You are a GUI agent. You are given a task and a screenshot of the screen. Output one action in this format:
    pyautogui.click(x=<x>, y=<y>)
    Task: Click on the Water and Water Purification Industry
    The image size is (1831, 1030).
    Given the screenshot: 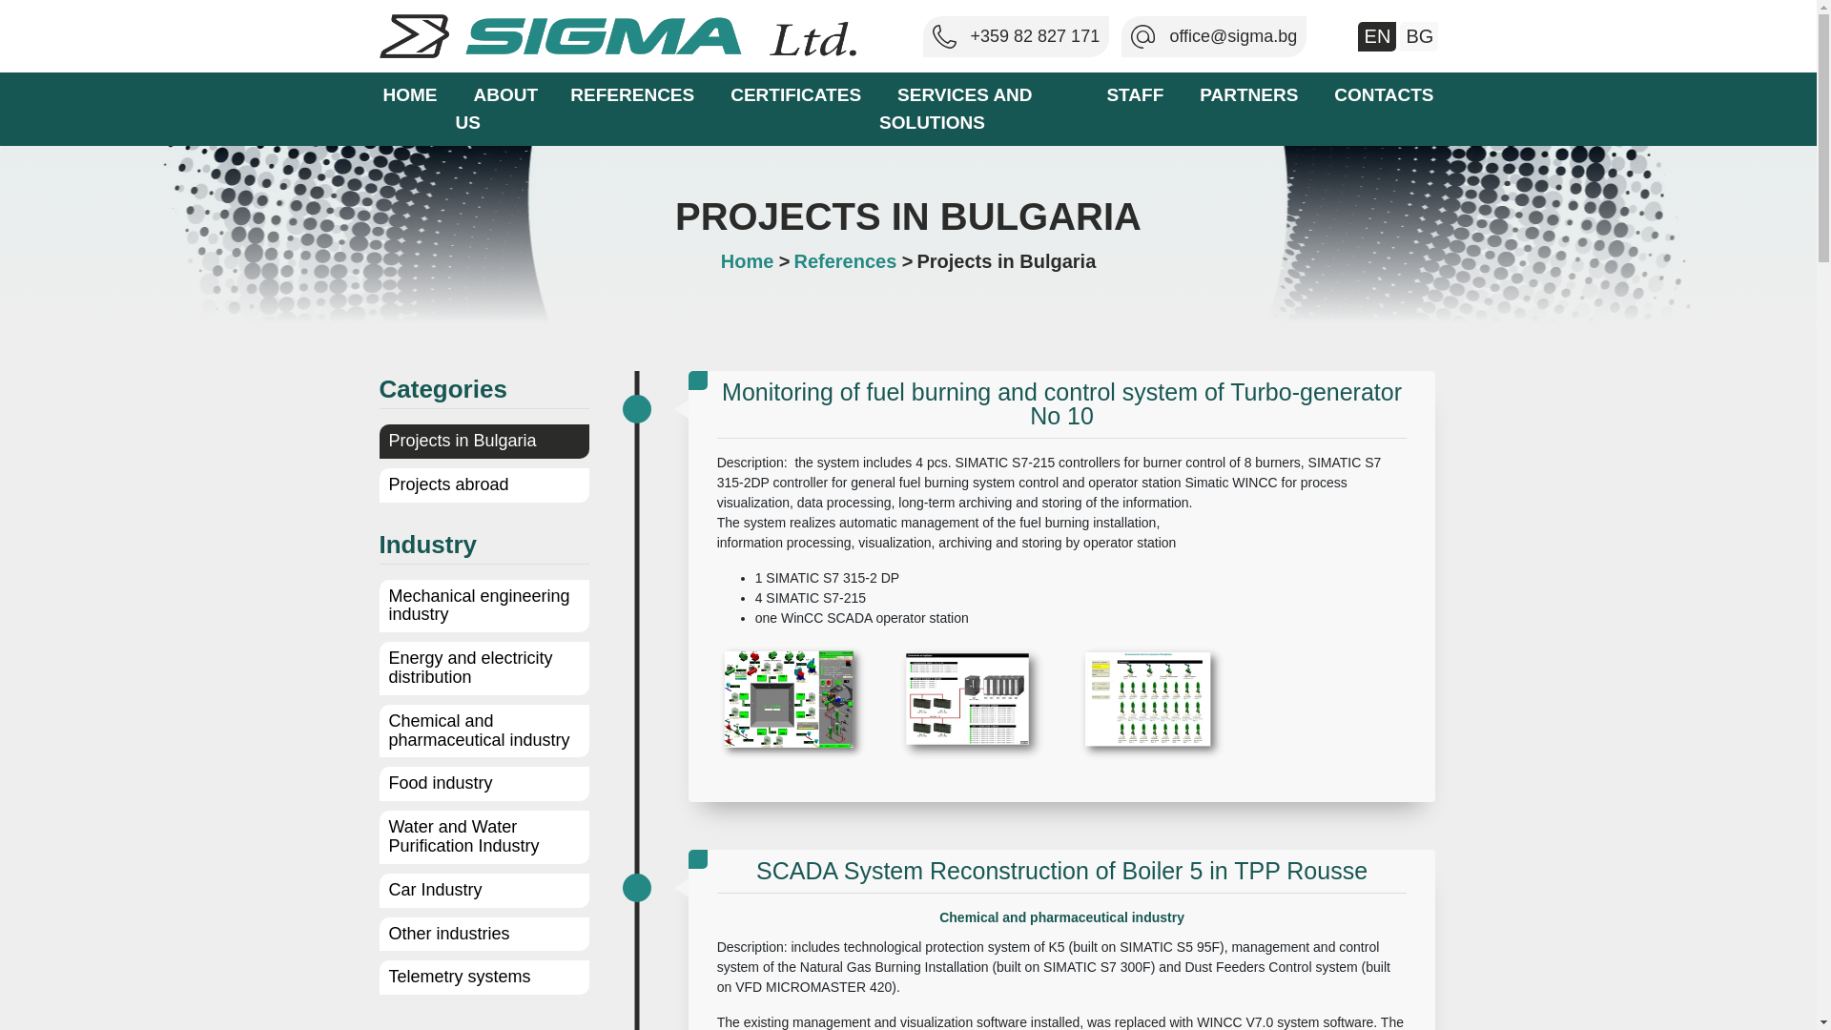 What is the action you would take?
    pyautogui.click(x=463, y=836)
    